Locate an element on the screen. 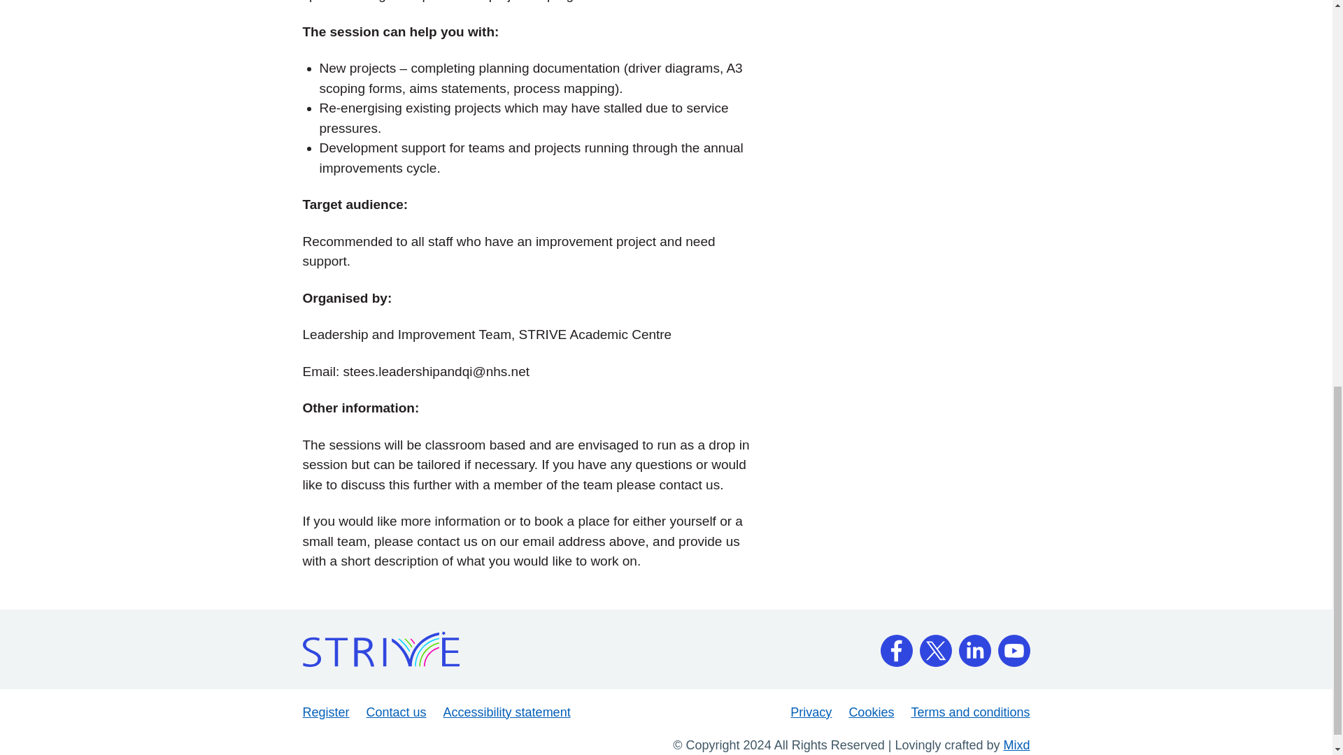  Group 7 is located at coordinates (935, 646).